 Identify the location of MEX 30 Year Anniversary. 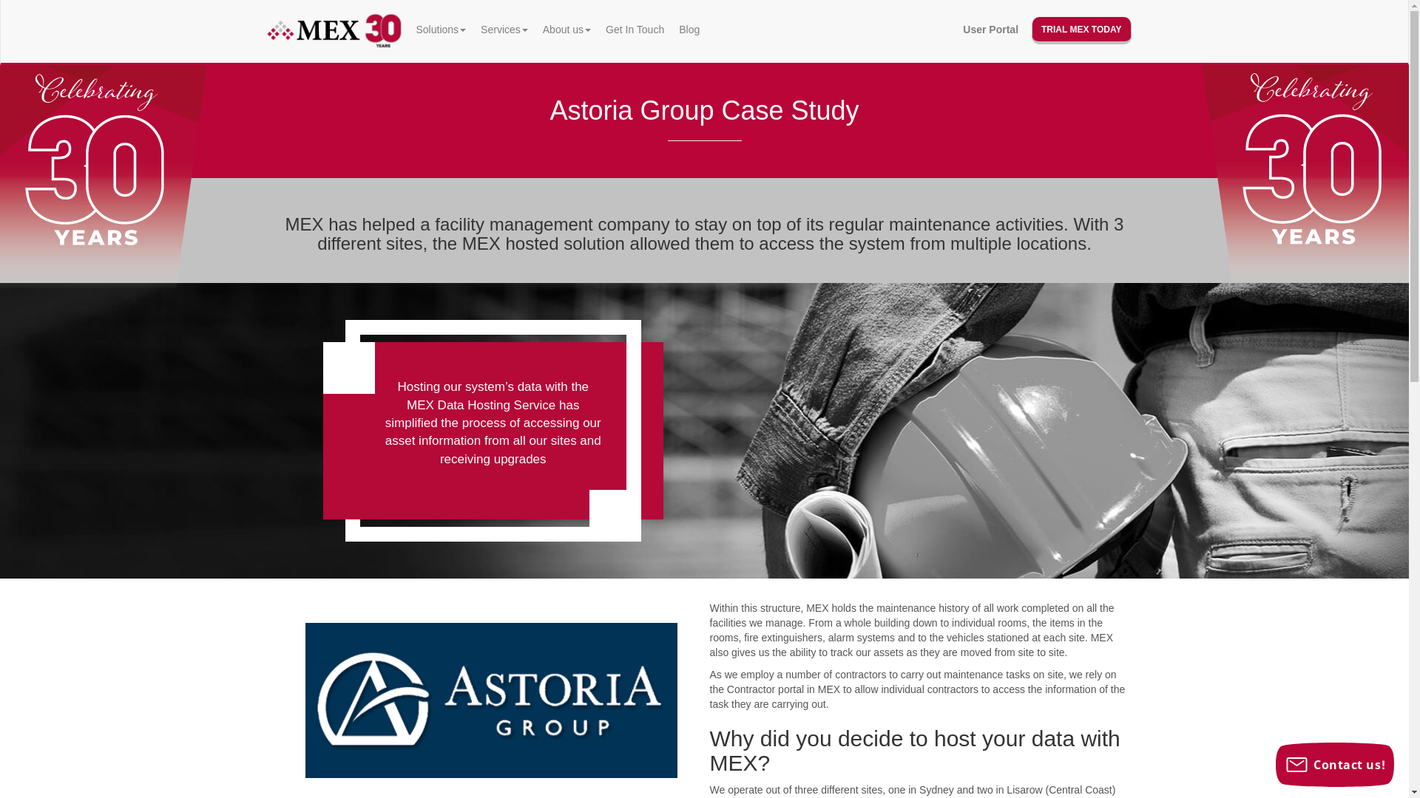
(1306, 213).